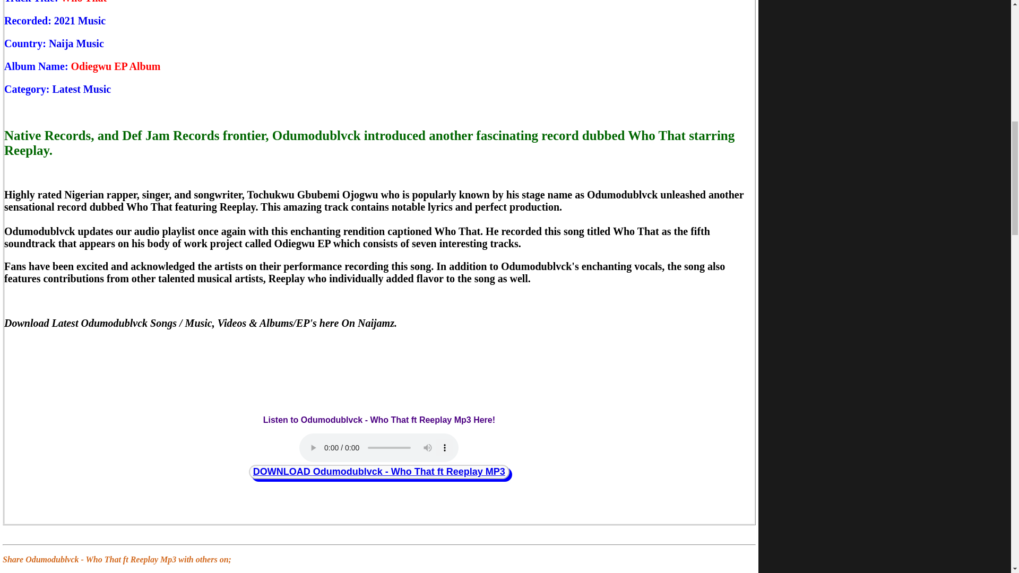  I want to click on DOWNLOAD Odumodublvck - Who That ft Reeplay MP3, so click(379, 471).